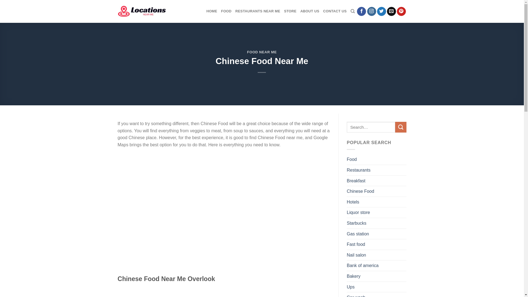  What do you see at coordinates (142, 12) in the screenshot?
I see `Li Near Me` at bounding box center [142, 12].